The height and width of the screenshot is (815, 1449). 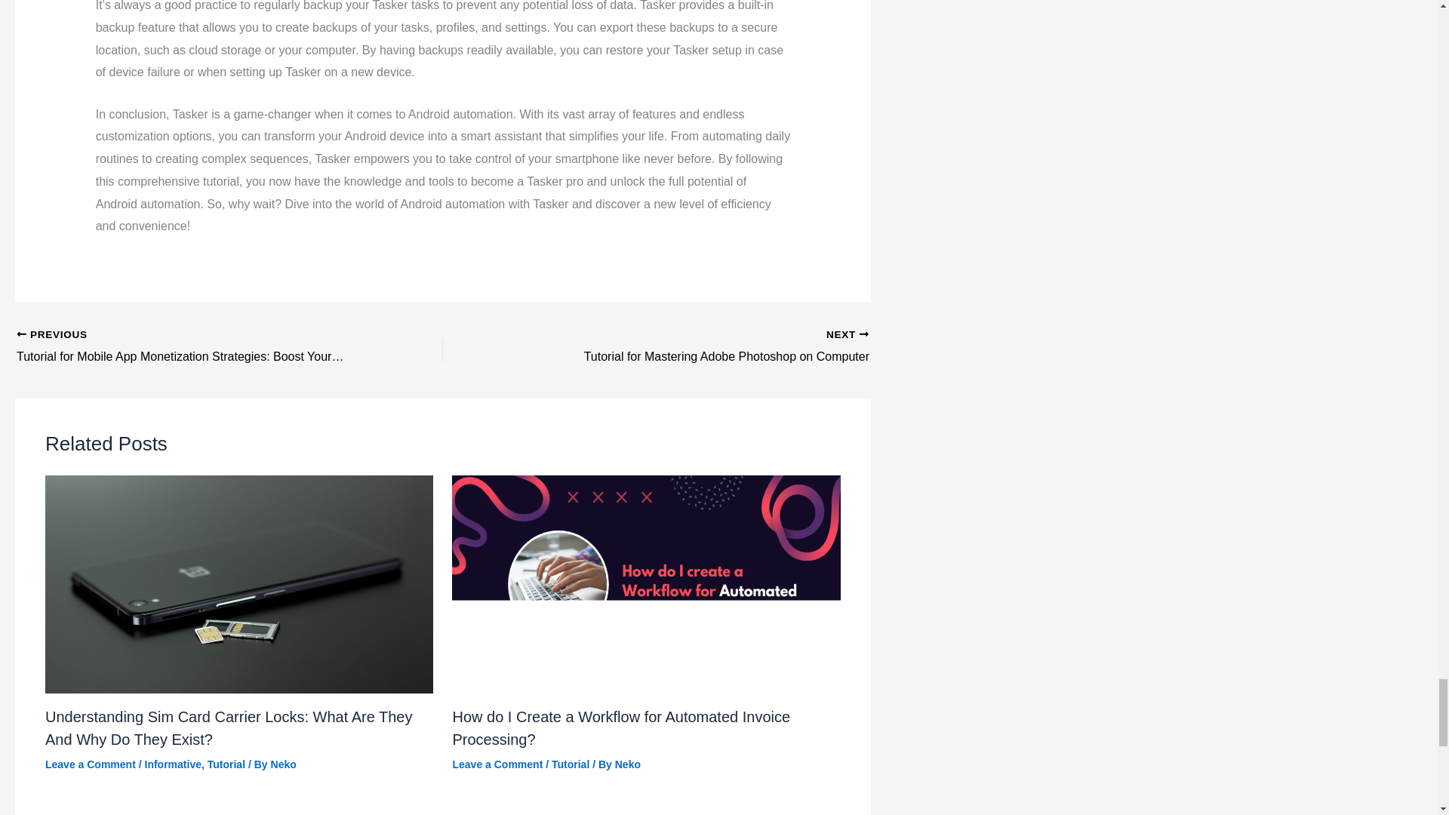 What do you see at coordinates (698, 347) in the screenshot?
I see `Neko` at bounding box center [698, 347].